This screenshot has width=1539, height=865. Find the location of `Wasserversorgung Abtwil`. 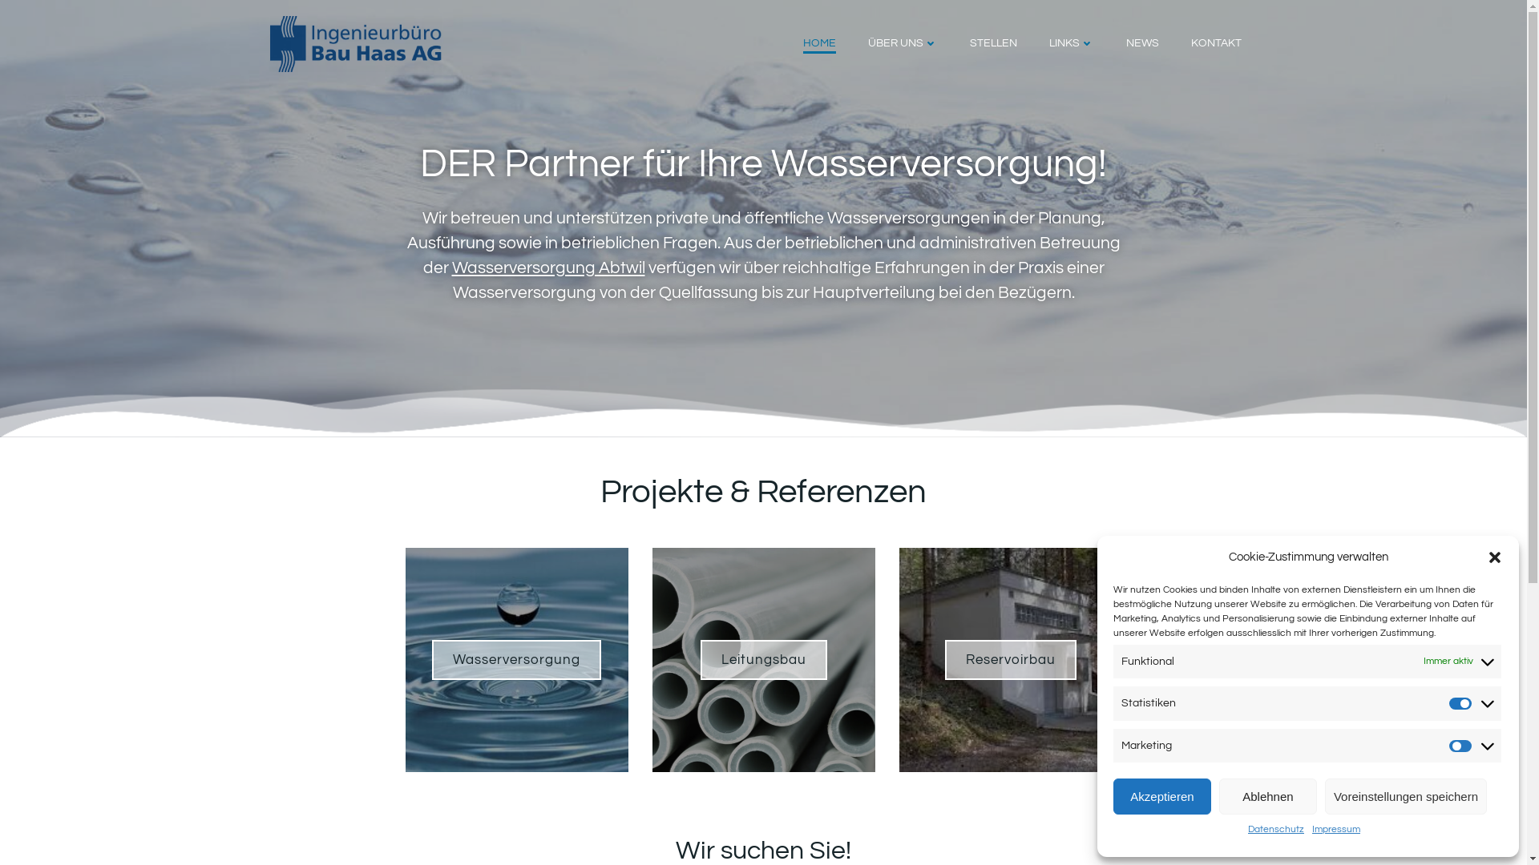

Wasserversorgung Abtwil is located at coordinates (550, 268).